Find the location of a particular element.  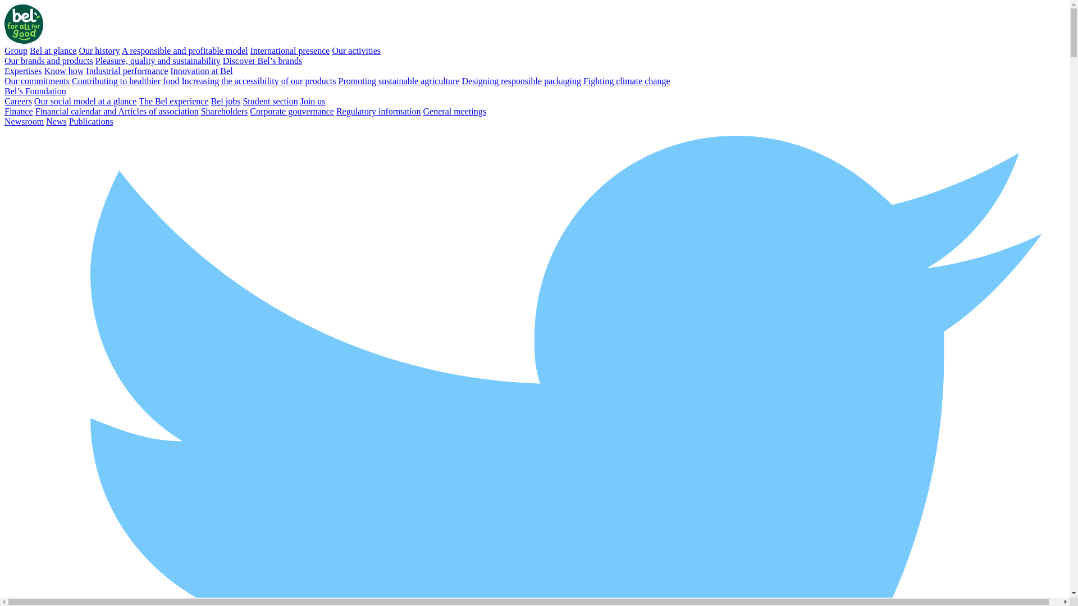

General meetings is located at coordinates (455, 111).